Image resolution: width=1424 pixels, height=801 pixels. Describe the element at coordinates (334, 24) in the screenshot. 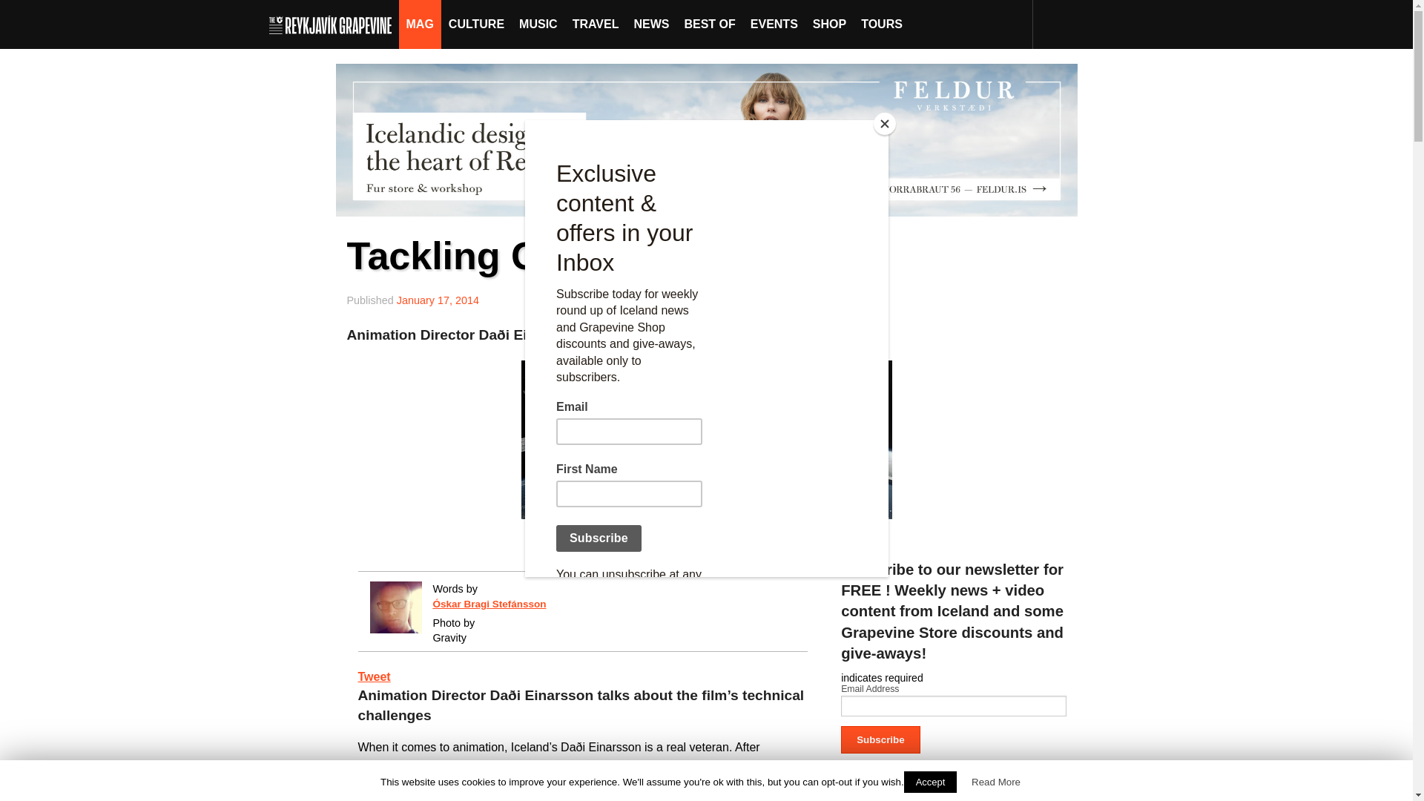

I see `The Reykjavik Grapevine` at that location.